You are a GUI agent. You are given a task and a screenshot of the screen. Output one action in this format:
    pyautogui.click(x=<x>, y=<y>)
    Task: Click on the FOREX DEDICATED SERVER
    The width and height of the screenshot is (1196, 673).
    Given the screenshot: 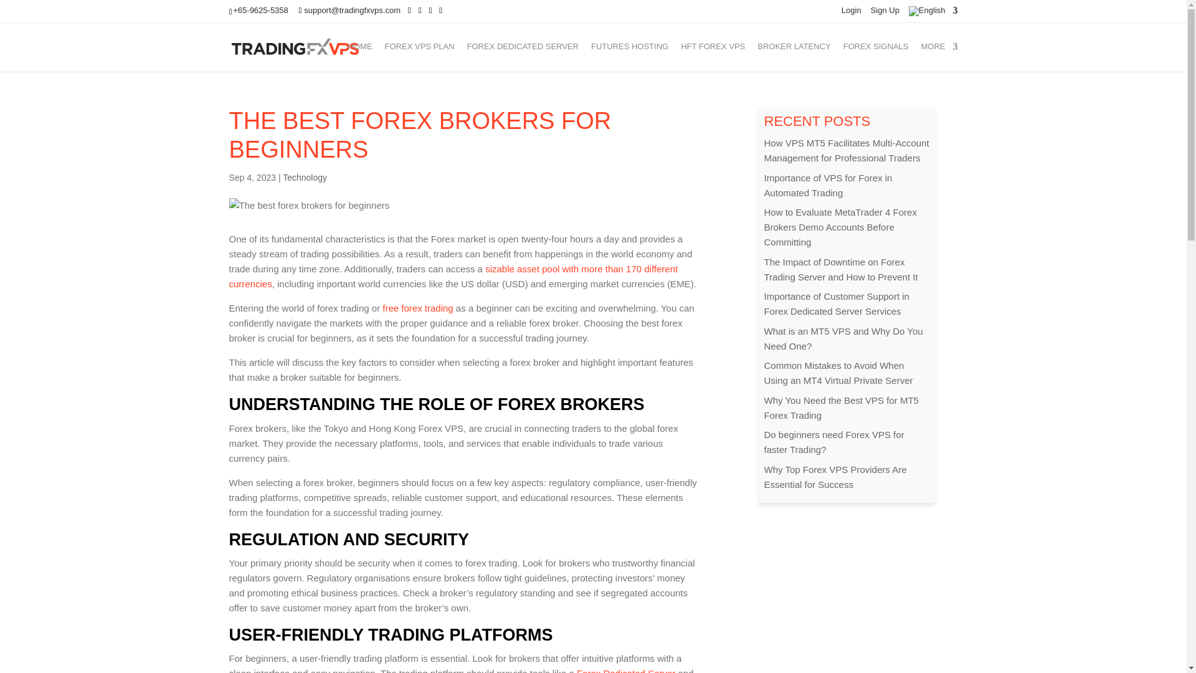 What is the action you would take?
    pyautogui.click(x=523, y=57)
    